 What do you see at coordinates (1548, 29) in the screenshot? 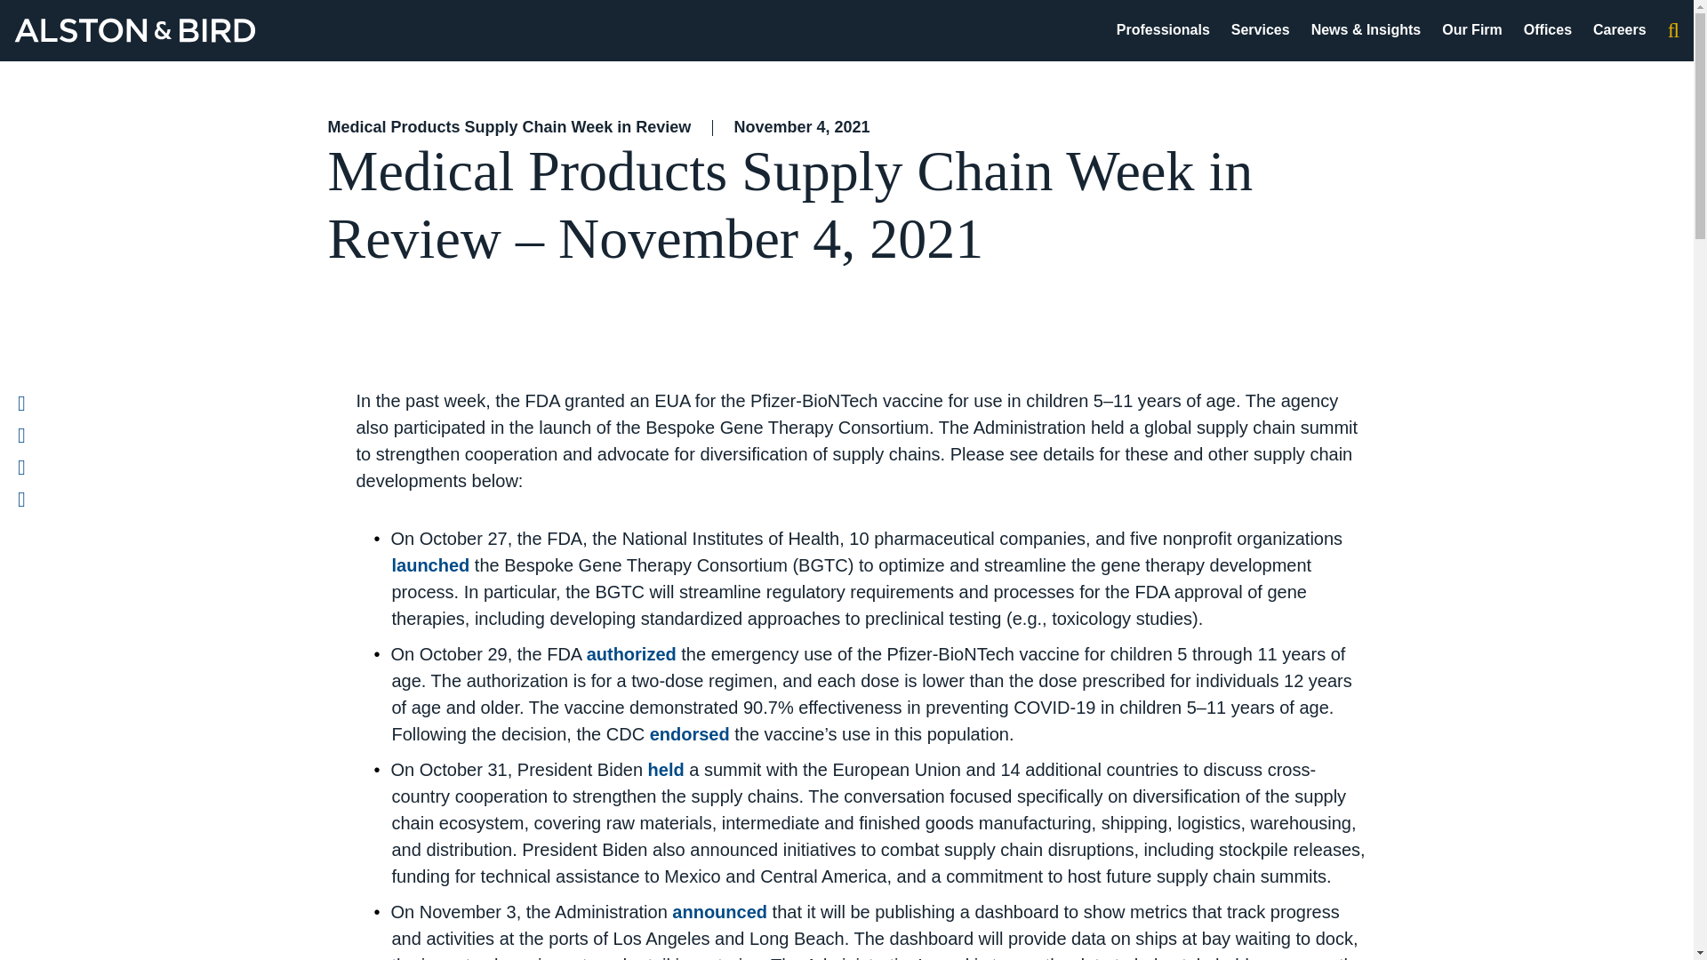
I see `Offices` at bounding box center [1548, 29].